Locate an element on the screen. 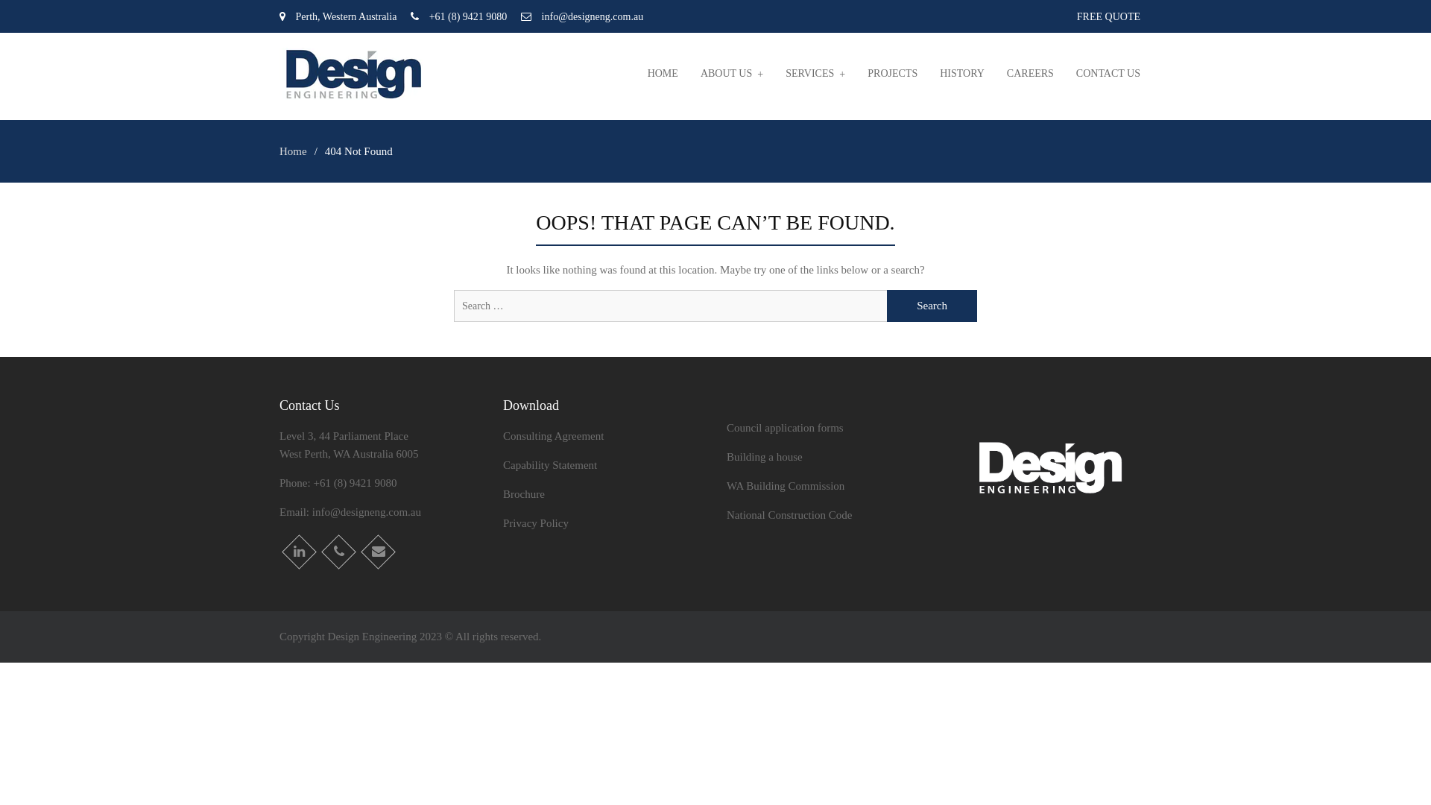 The width and height of the screenshot is (1431, 805). LinkedIn is located at coordinates (294, 547).